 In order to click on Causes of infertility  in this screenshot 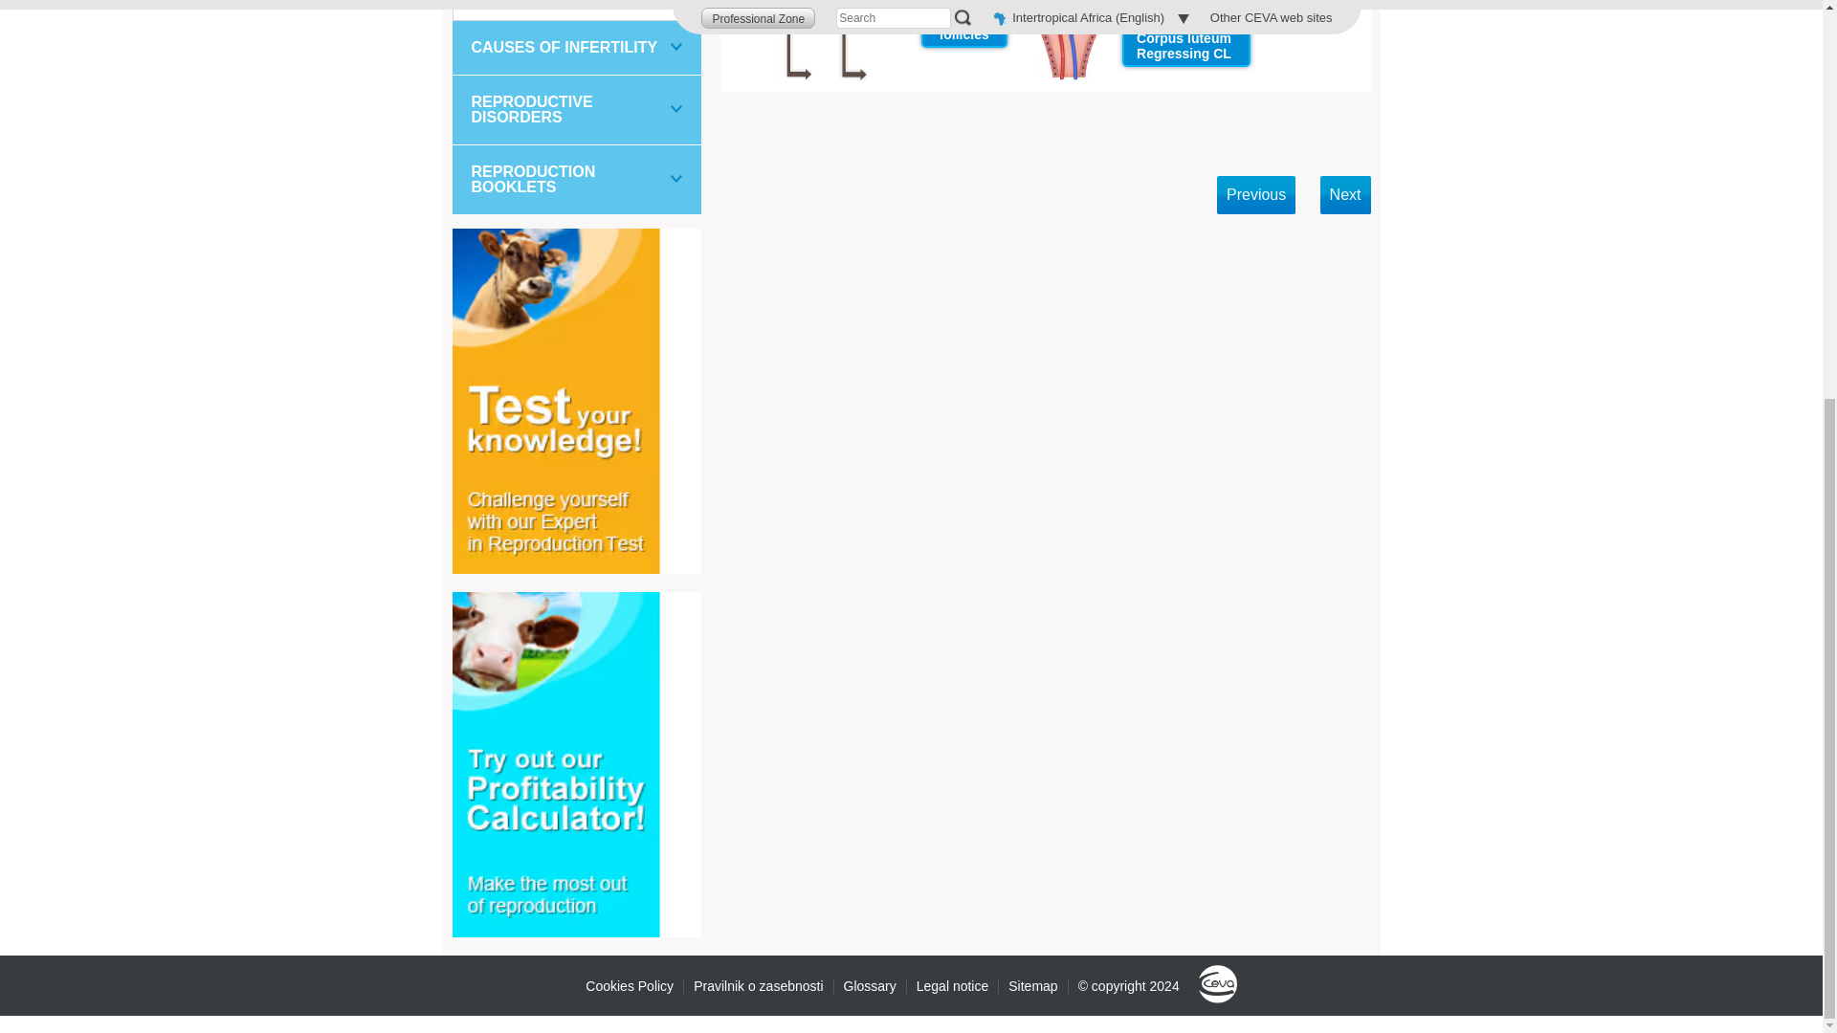, I will do `click(576, 47)`.